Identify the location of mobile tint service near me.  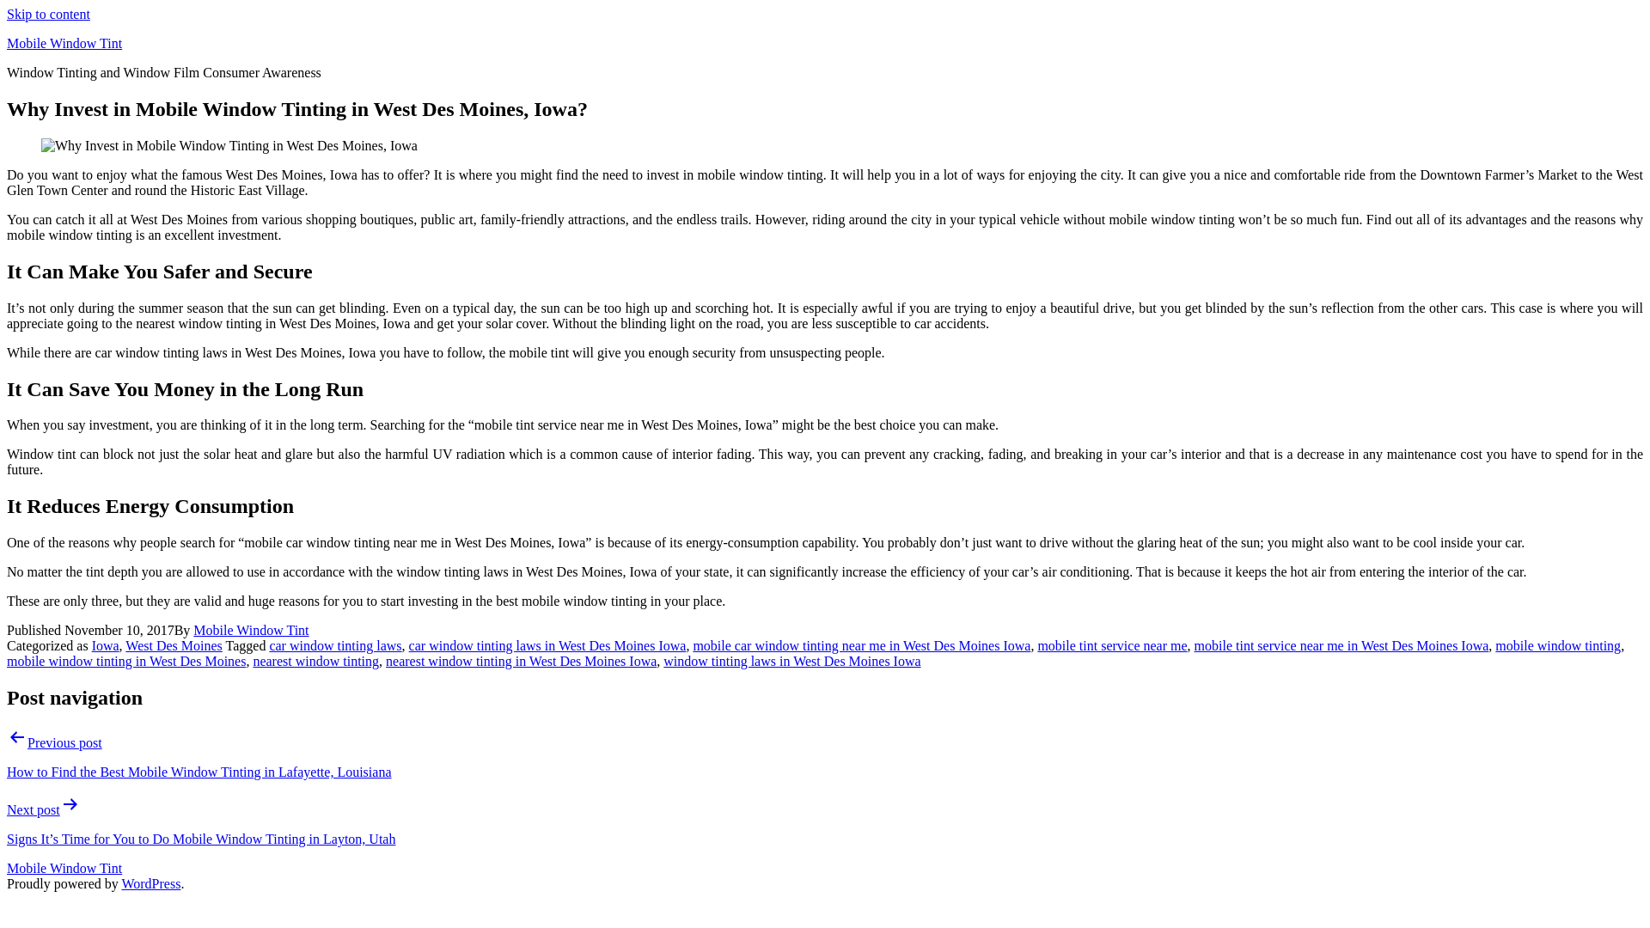
(1112, 646).